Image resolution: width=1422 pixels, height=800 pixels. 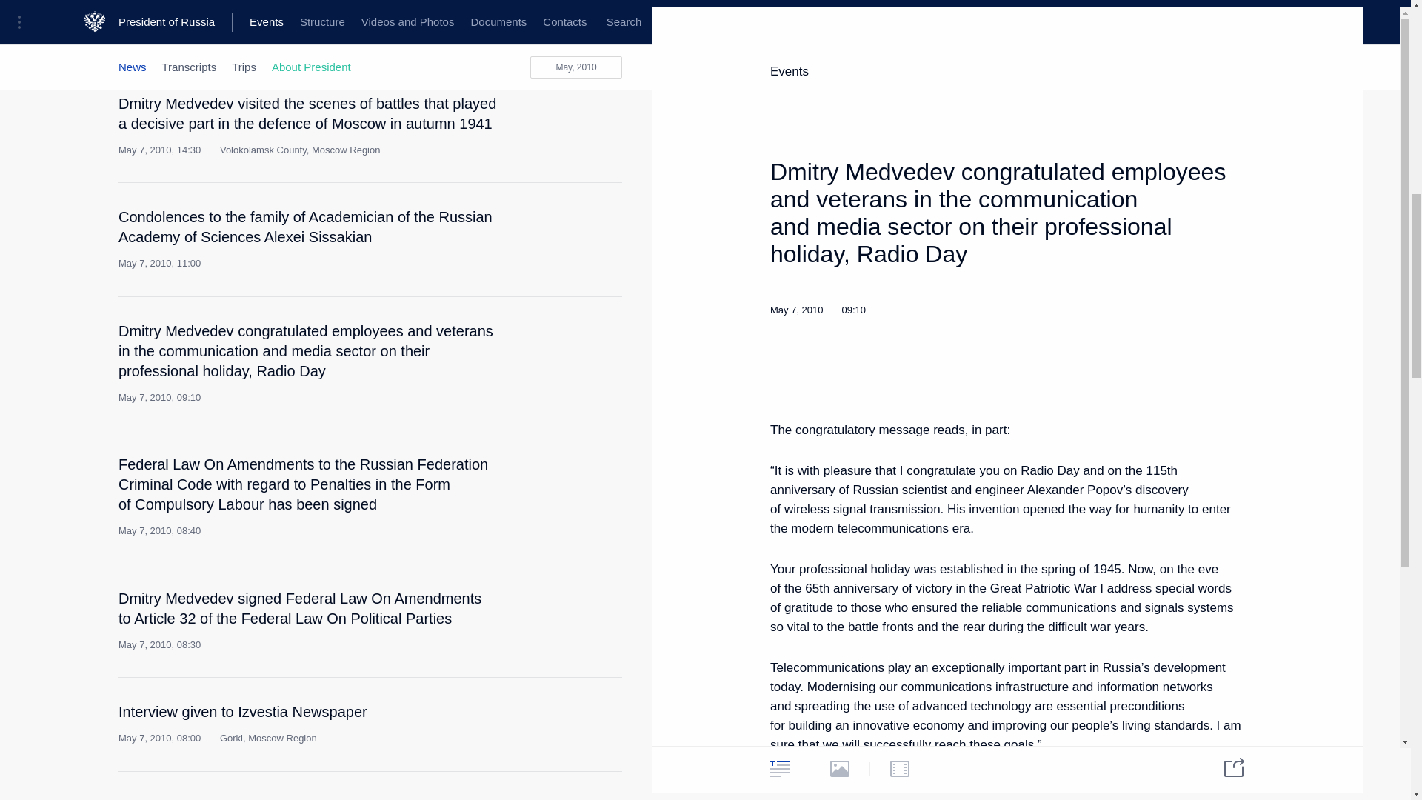 What do you see at coordinates (536, 110) in the screenshot?
I see `Text of the article` at bounding box center [536, 110].